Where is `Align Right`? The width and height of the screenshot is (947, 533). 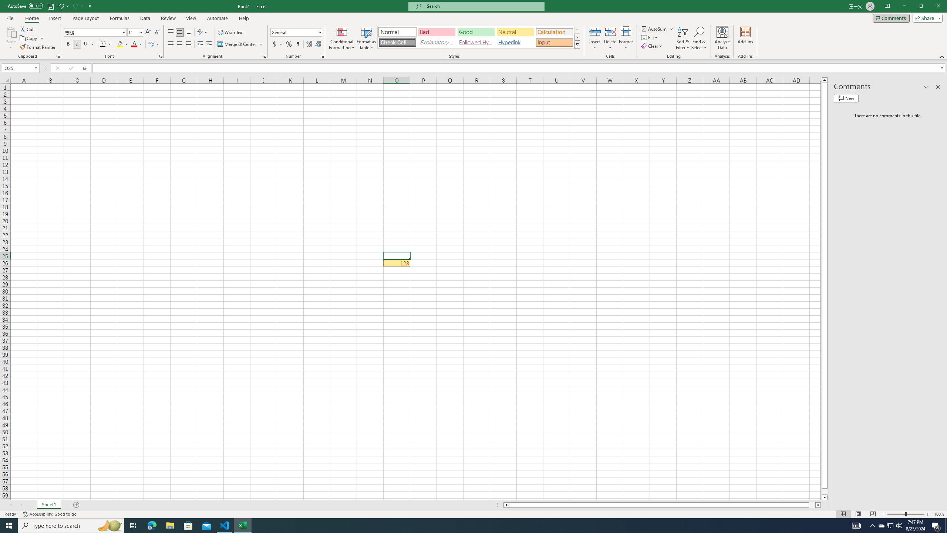
Align Right is located at coordinates (189, 44).